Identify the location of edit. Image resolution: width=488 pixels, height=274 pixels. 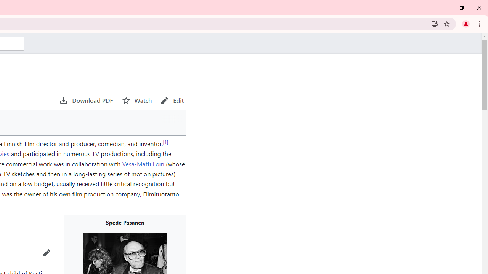
(47, 253).